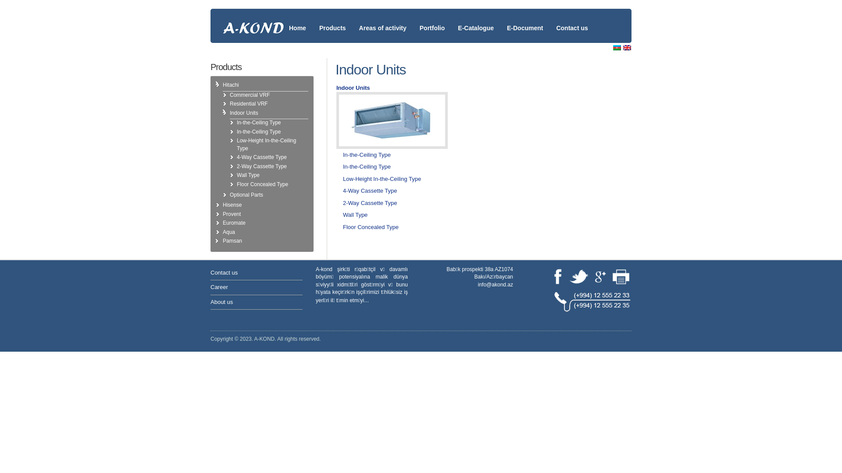  I want to click on 4-Way Cassette Type, so click(262, 157).